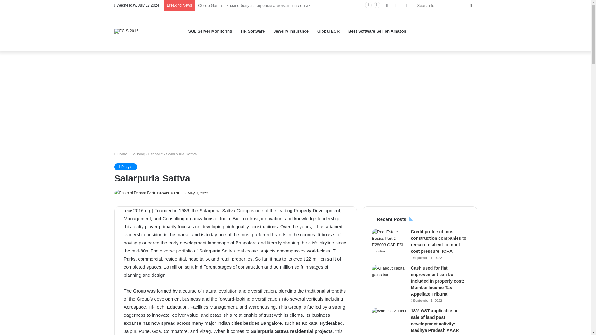  Describe the element at coordinates (291, 31) in the screenshot. I see `Jewelry Insurance` at that location.